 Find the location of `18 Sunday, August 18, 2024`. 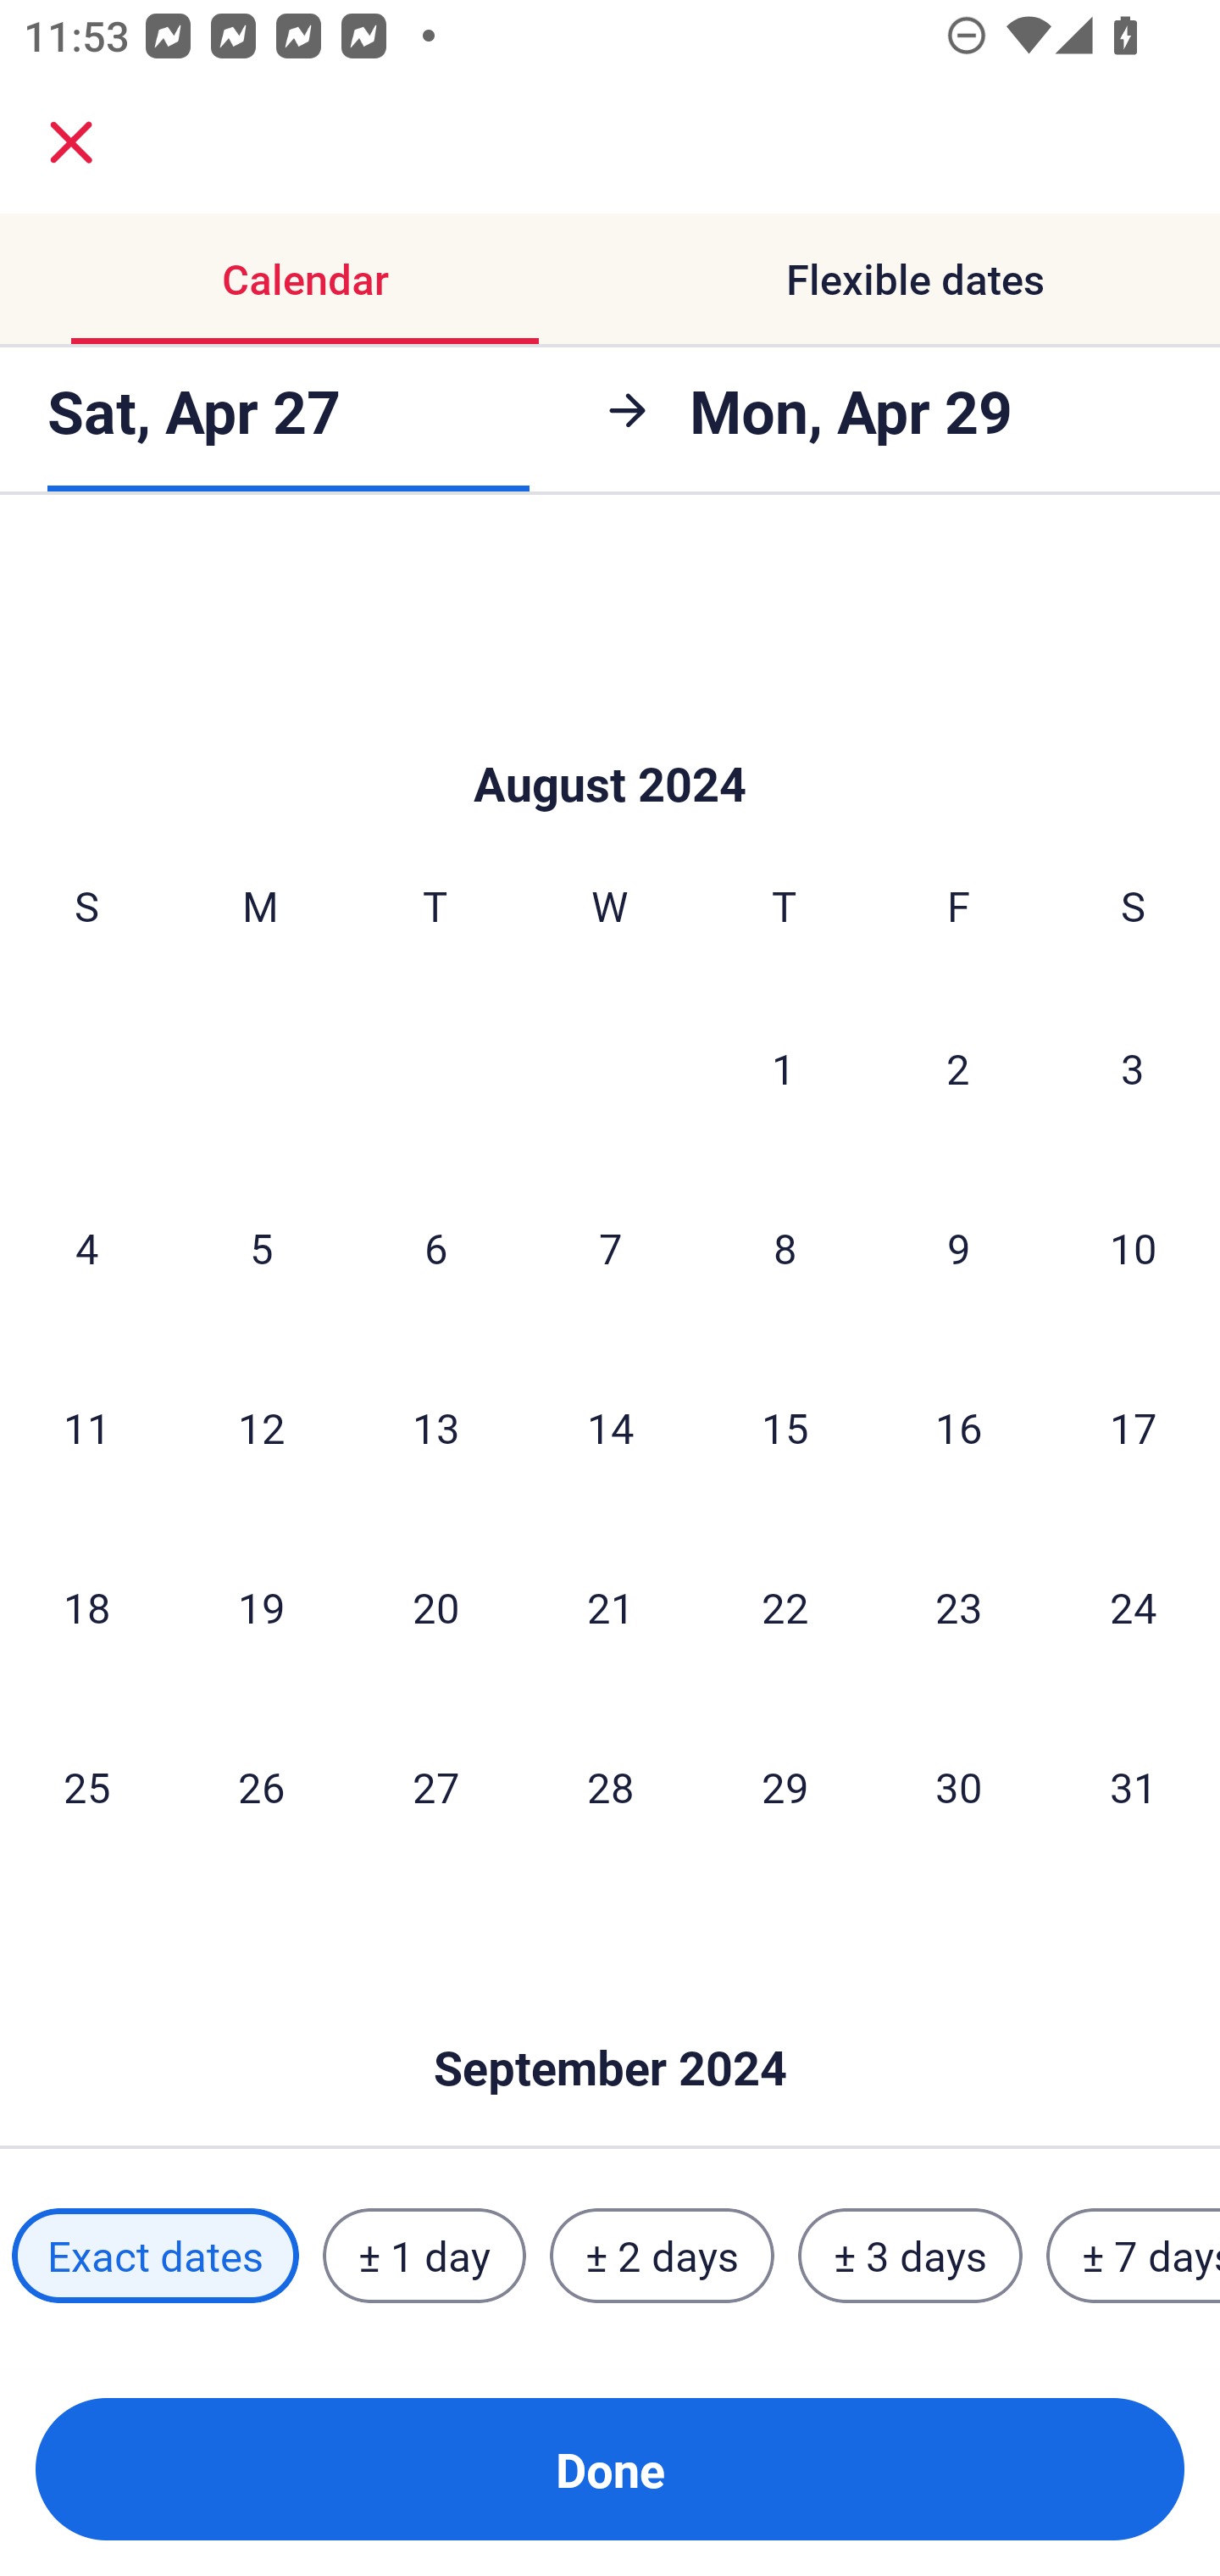

18 Sunday, August 18, 2024 is located at coordinates (86, 1607).